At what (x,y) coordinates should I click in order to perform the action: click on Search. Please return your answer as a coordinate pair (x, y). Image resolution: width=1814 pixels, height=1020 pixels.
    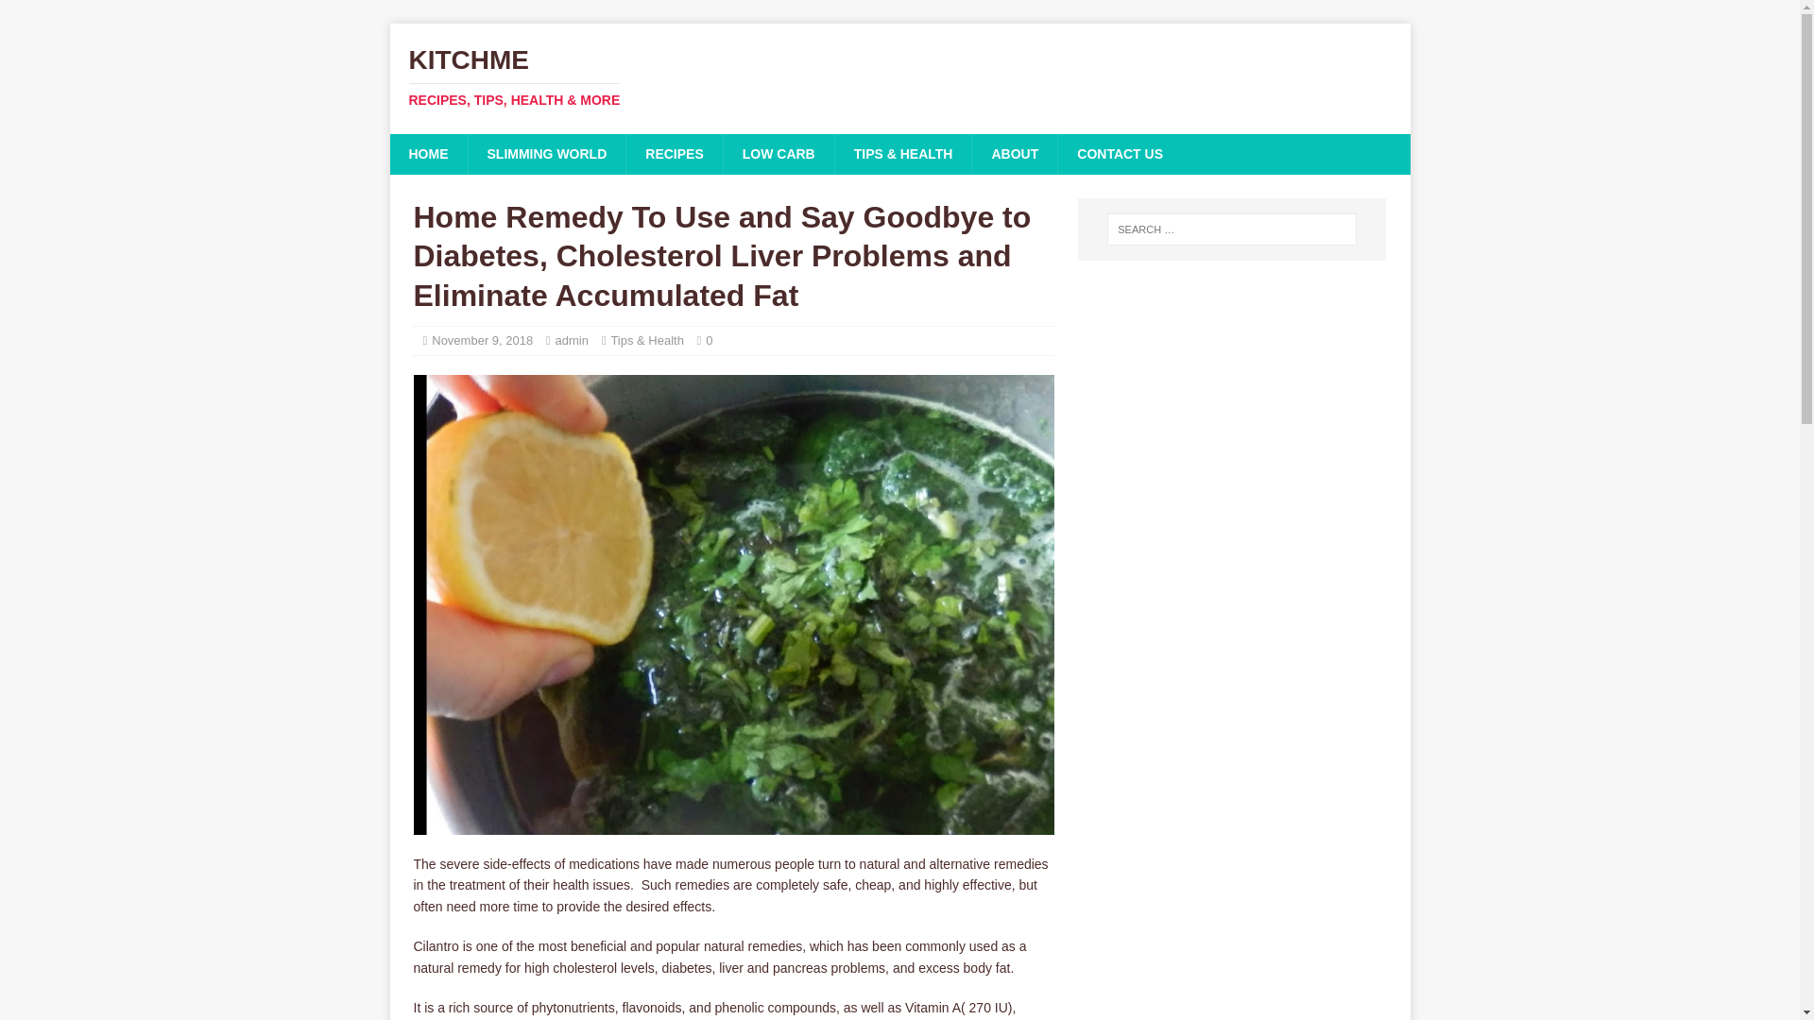
    Looking at the image, I should click on (70, 15).